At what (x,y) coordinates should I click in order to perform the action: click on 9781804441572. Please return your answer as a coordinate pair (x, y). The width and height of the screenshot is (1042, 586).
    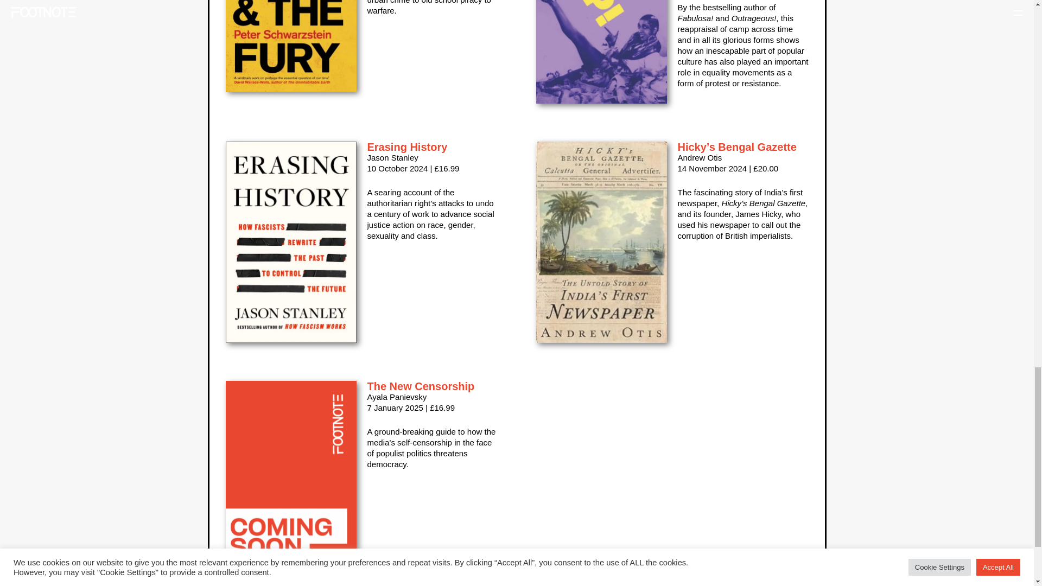
    Looking at the image, I should click on (291, 46).